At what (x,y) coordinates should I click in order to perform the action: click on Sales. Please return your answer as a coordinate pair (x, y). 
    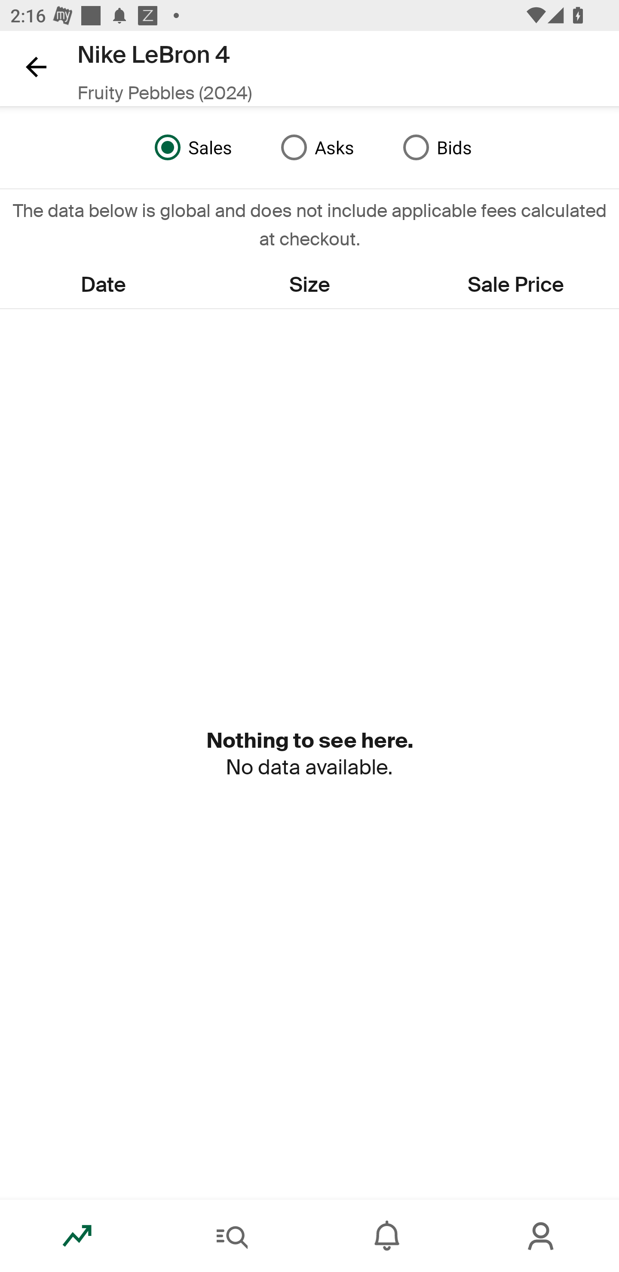
    Looking at the image, I should click on (190, 147).